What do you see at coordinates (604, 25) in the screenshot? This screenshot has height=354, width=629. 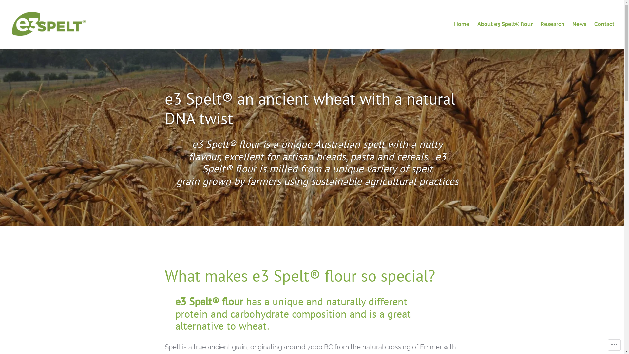 I see `Contact` at bounding box center [604, 25].